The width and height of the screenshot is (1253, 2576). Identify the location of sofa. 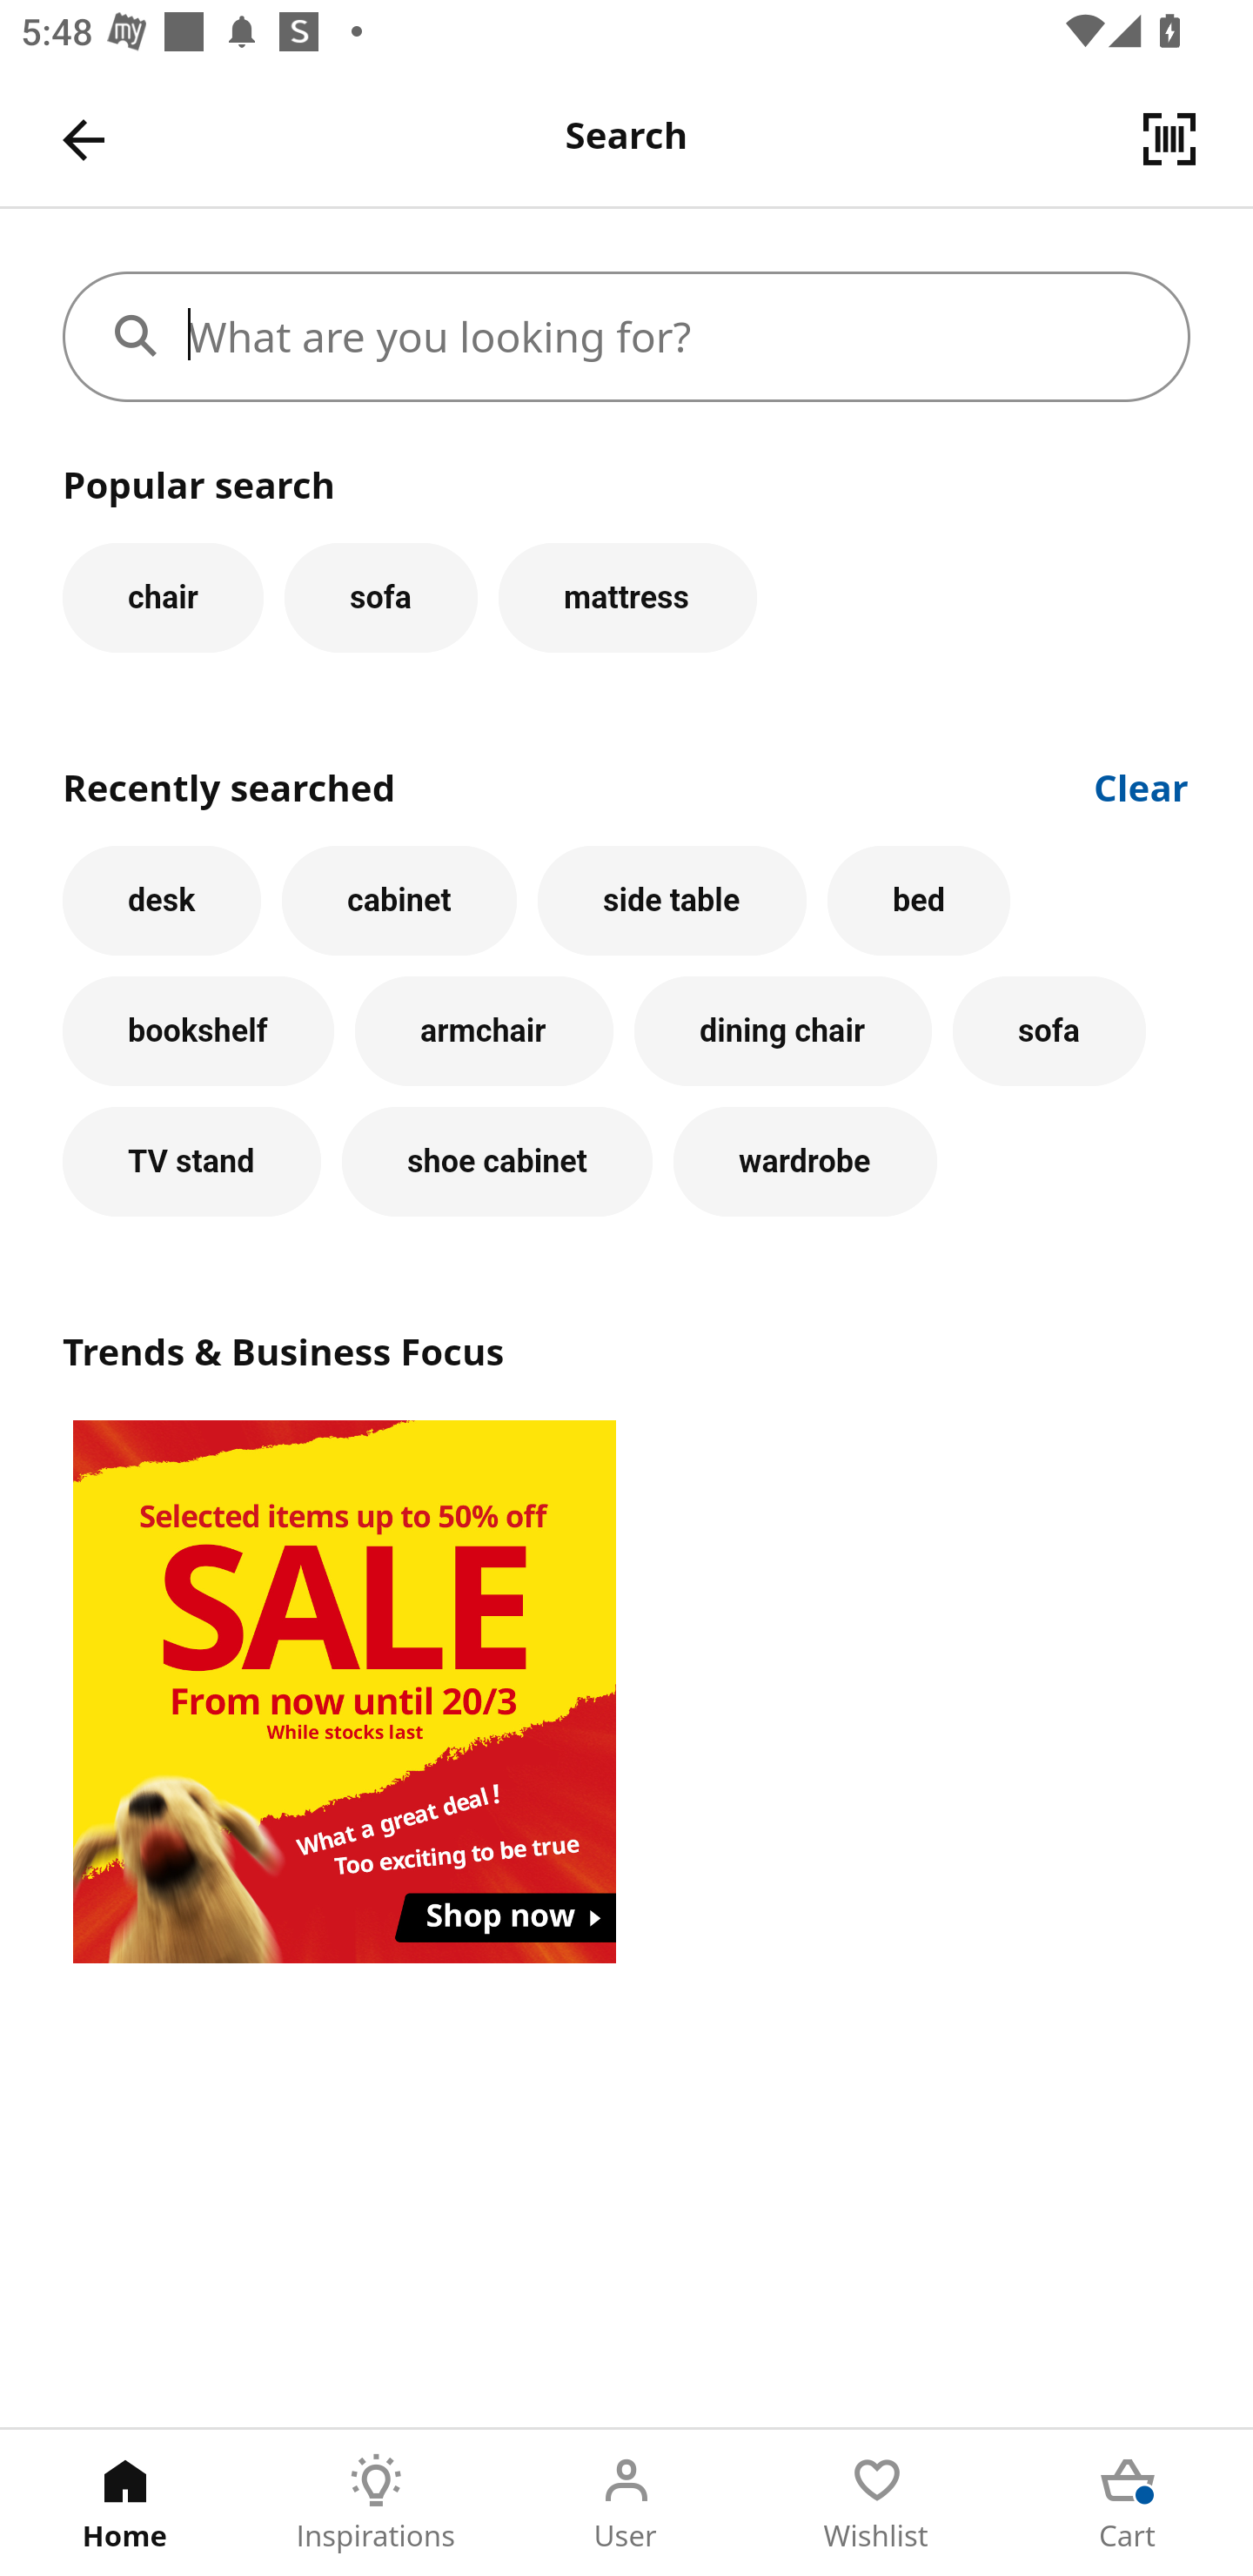
(1049, 1031).